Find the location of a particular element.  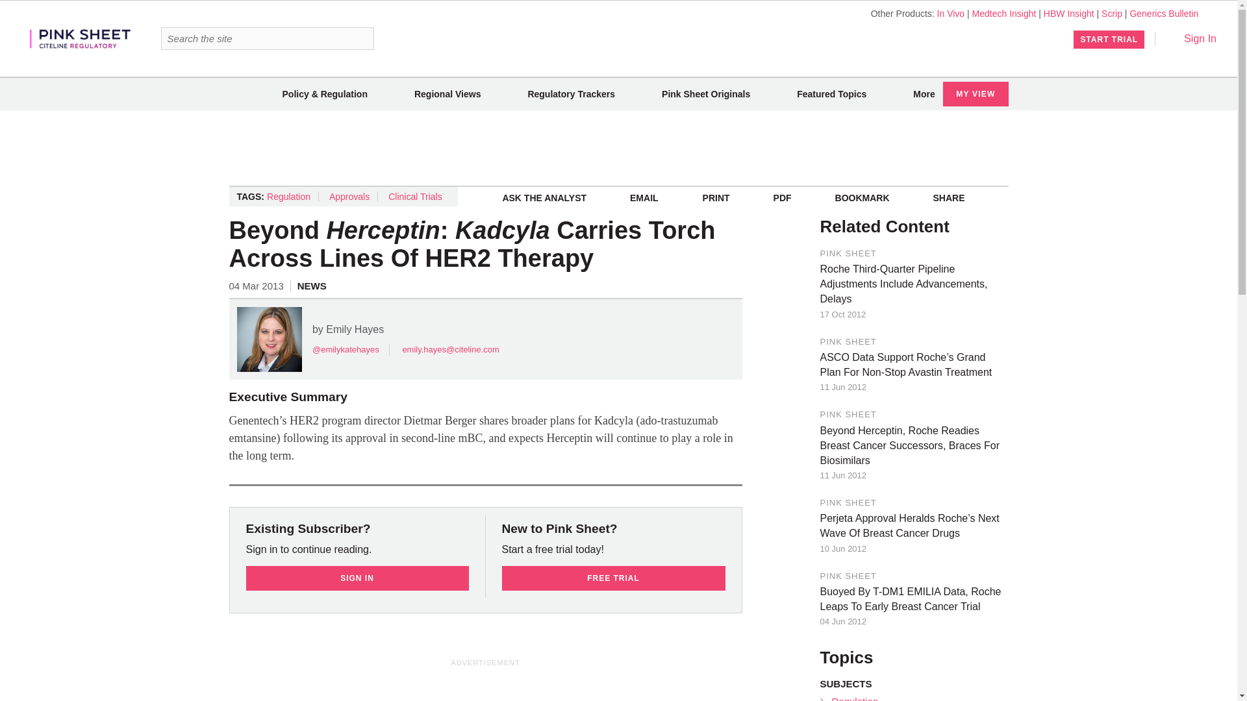

3rd party ad content is located at coordinates (618, 148).